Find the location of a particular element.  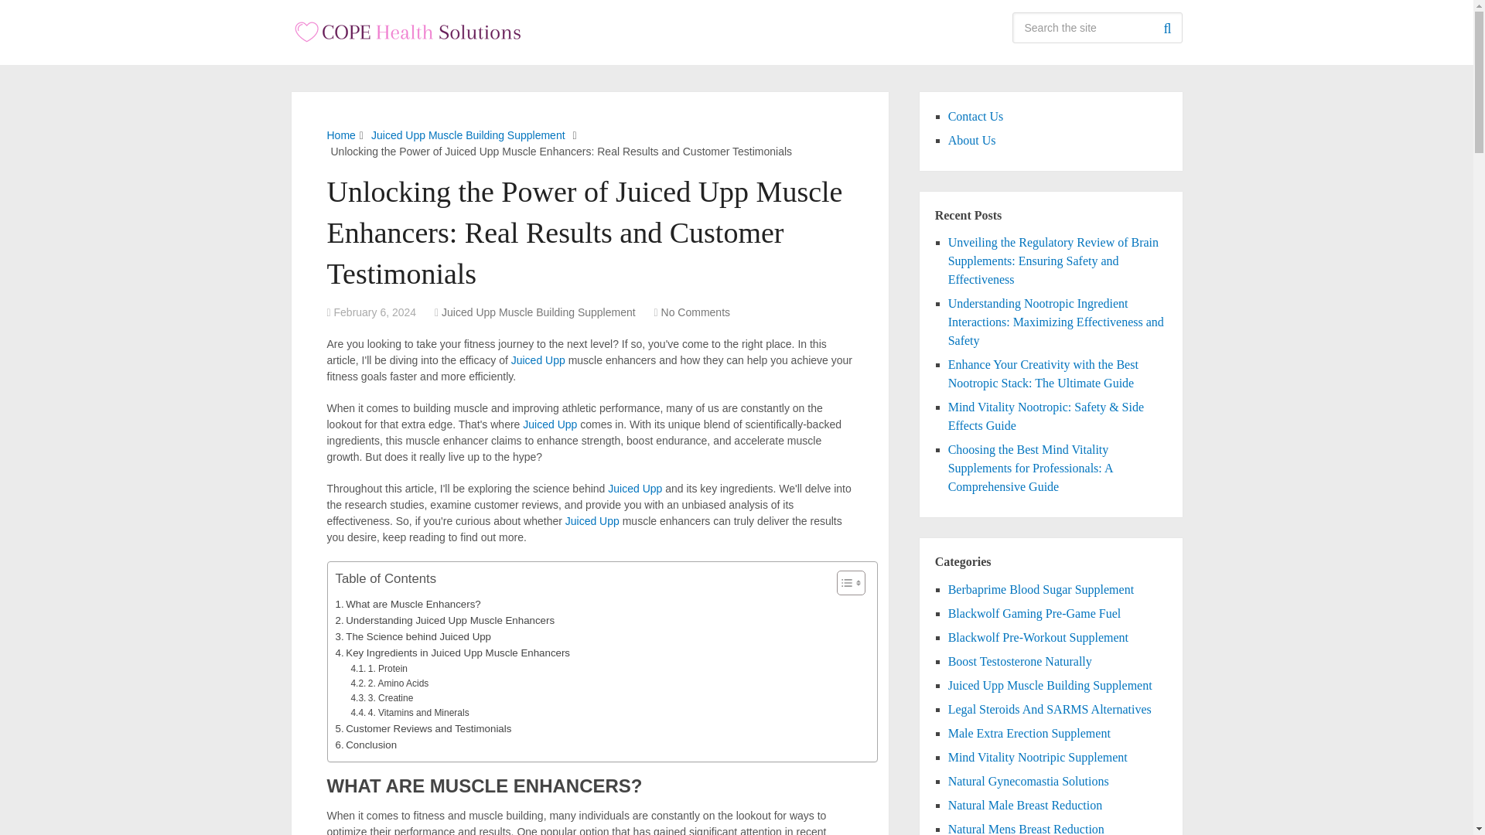

Juiced Upp is located at coordinates (634, 489).